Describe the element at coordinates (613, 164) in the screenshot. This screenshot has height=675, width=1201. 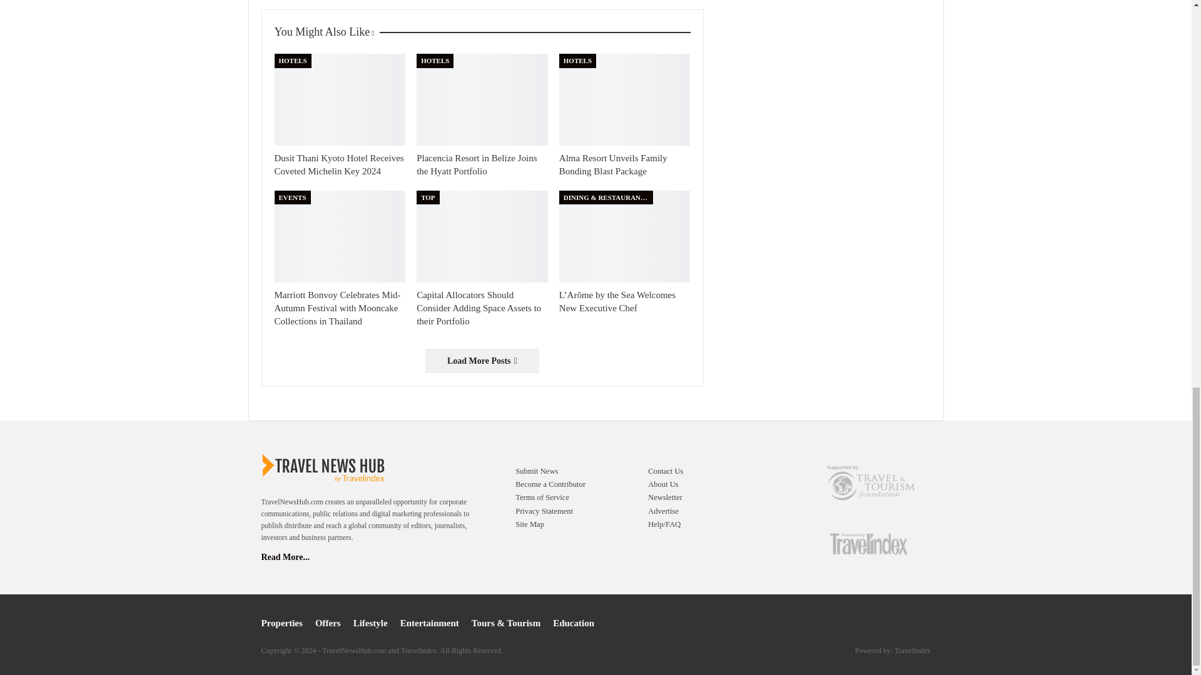
I see `Alma Resort Unveils Family Bonding Blast Package` at that location.